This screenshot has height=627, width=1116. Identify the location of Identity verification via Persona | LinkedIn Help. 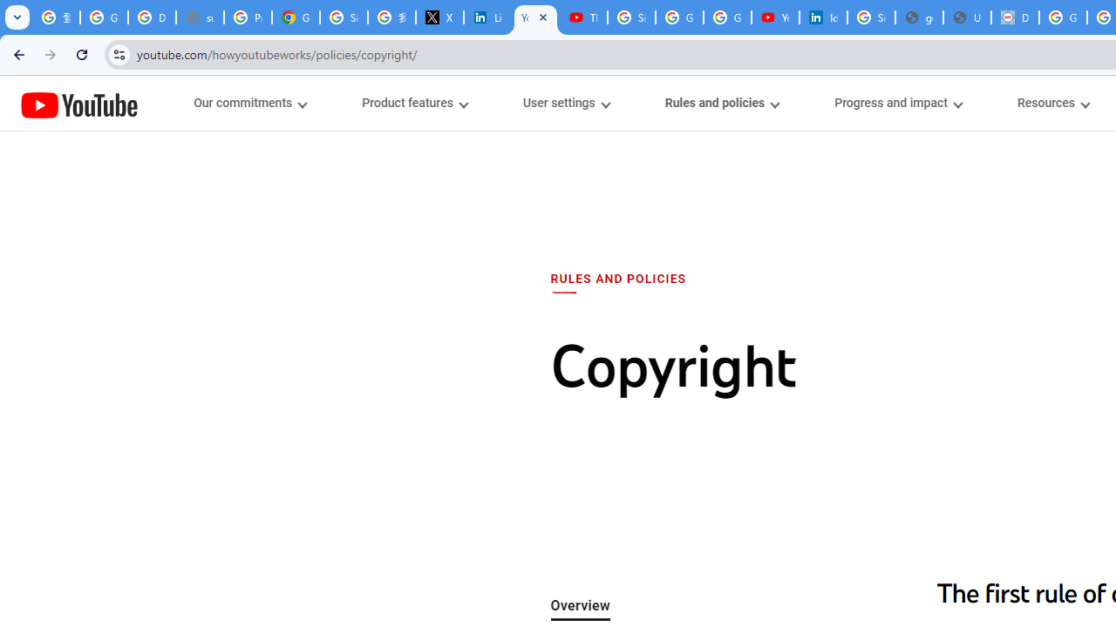
(823, 17).